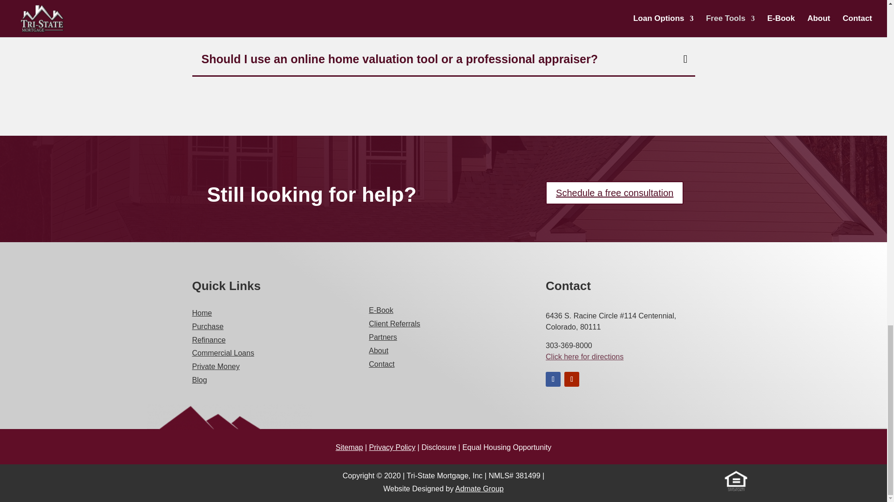 The width and height of the screenshot is (894, 502). Describe the element at coordinates (202, 313) in the screenshot. I see `Home` at that location.